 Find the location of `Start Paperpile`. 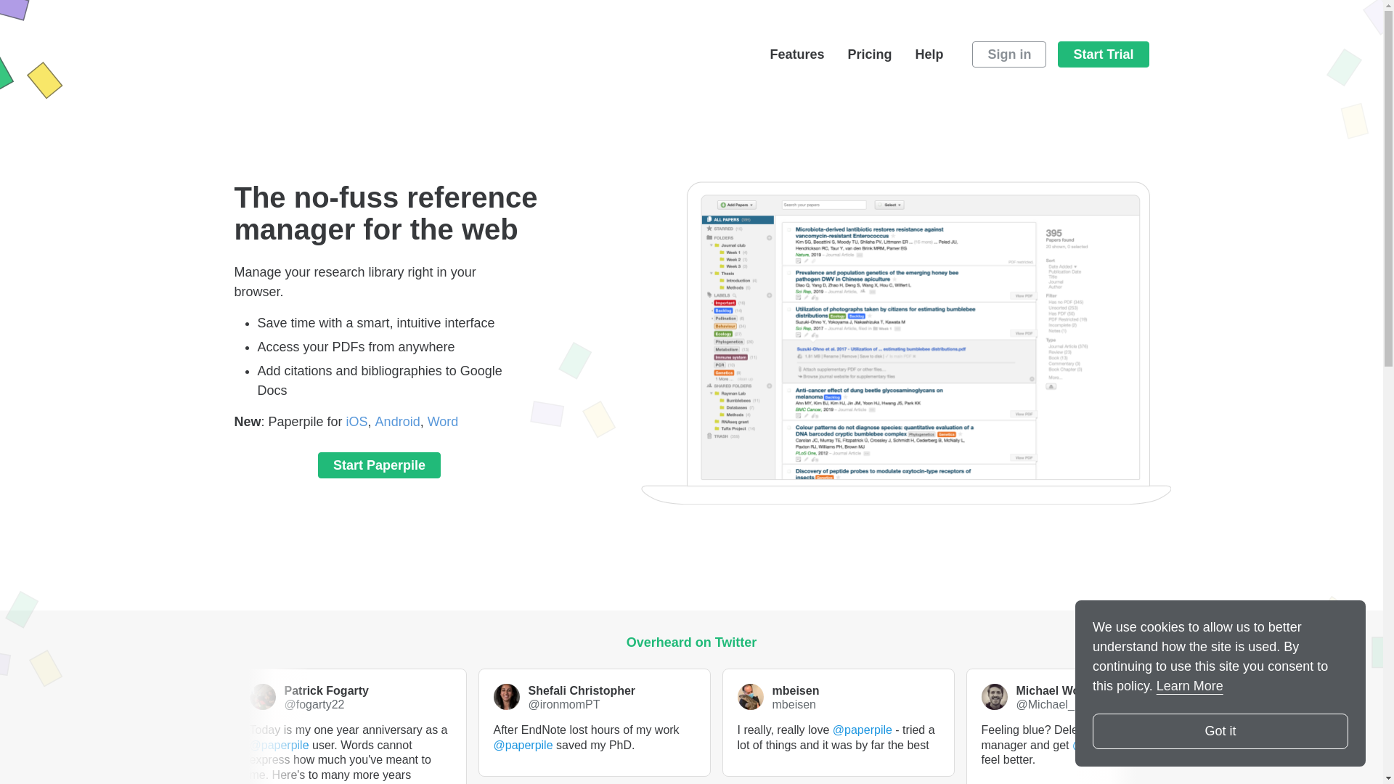

Start Paperpile is located at coordinates (379, 465).